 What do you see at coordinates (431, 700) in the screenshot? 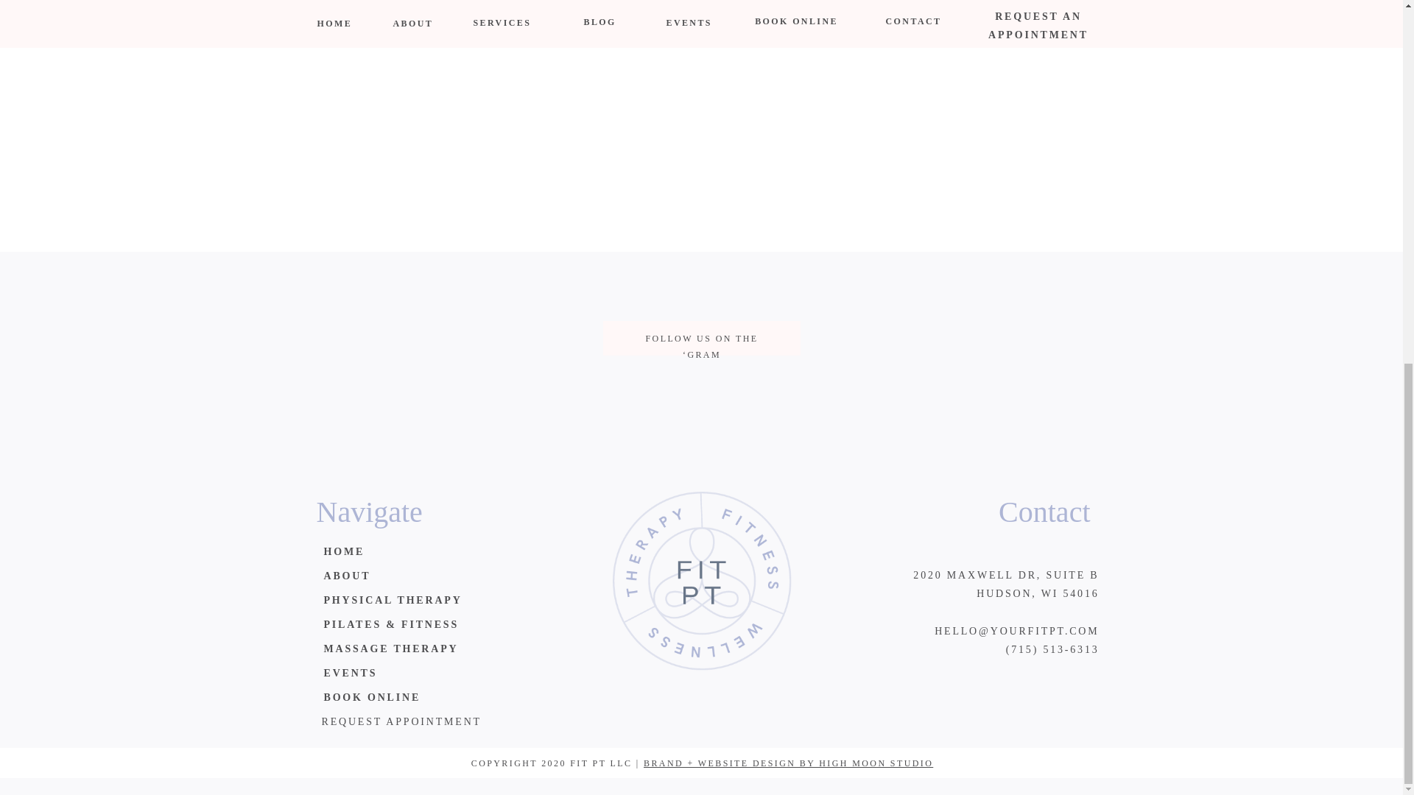
I see `BOOK ONLINE` at bounding box center [431, 700].